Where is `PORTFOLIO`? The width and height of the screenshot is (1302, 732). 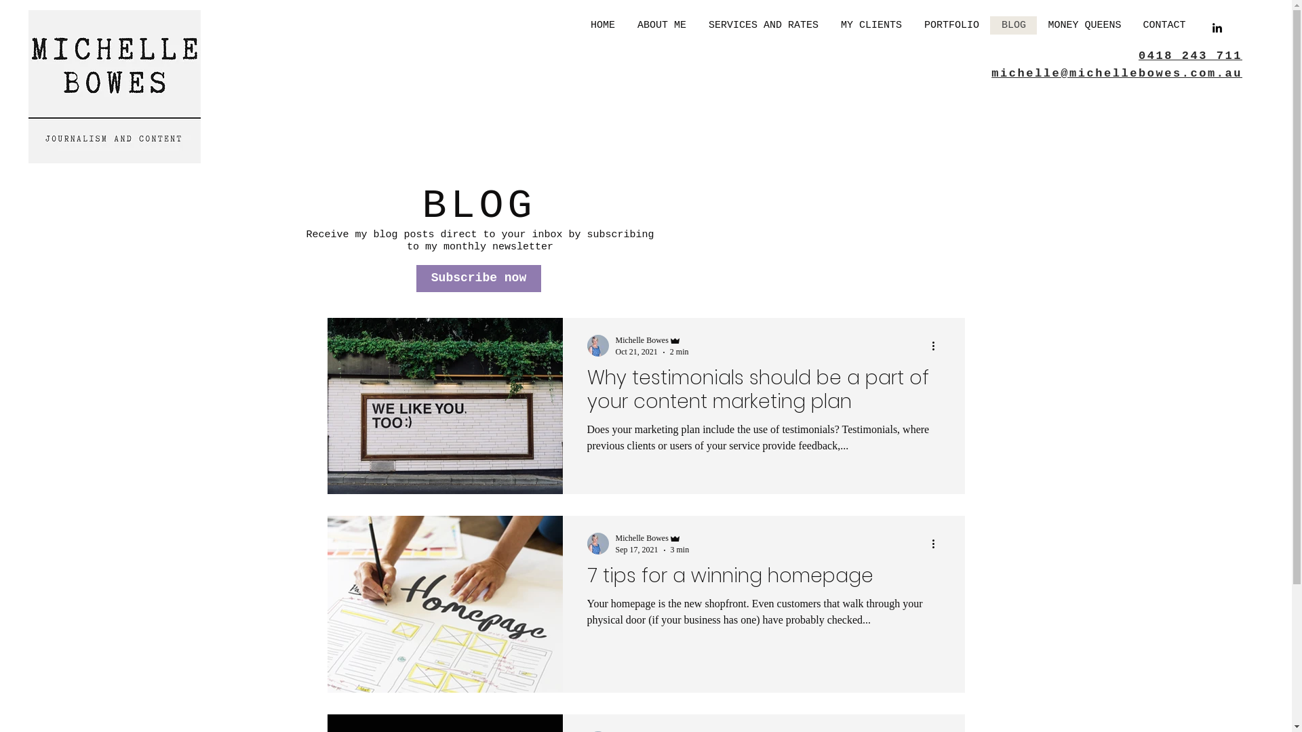
PORTFOLIO is located at coordinates (951, 26).